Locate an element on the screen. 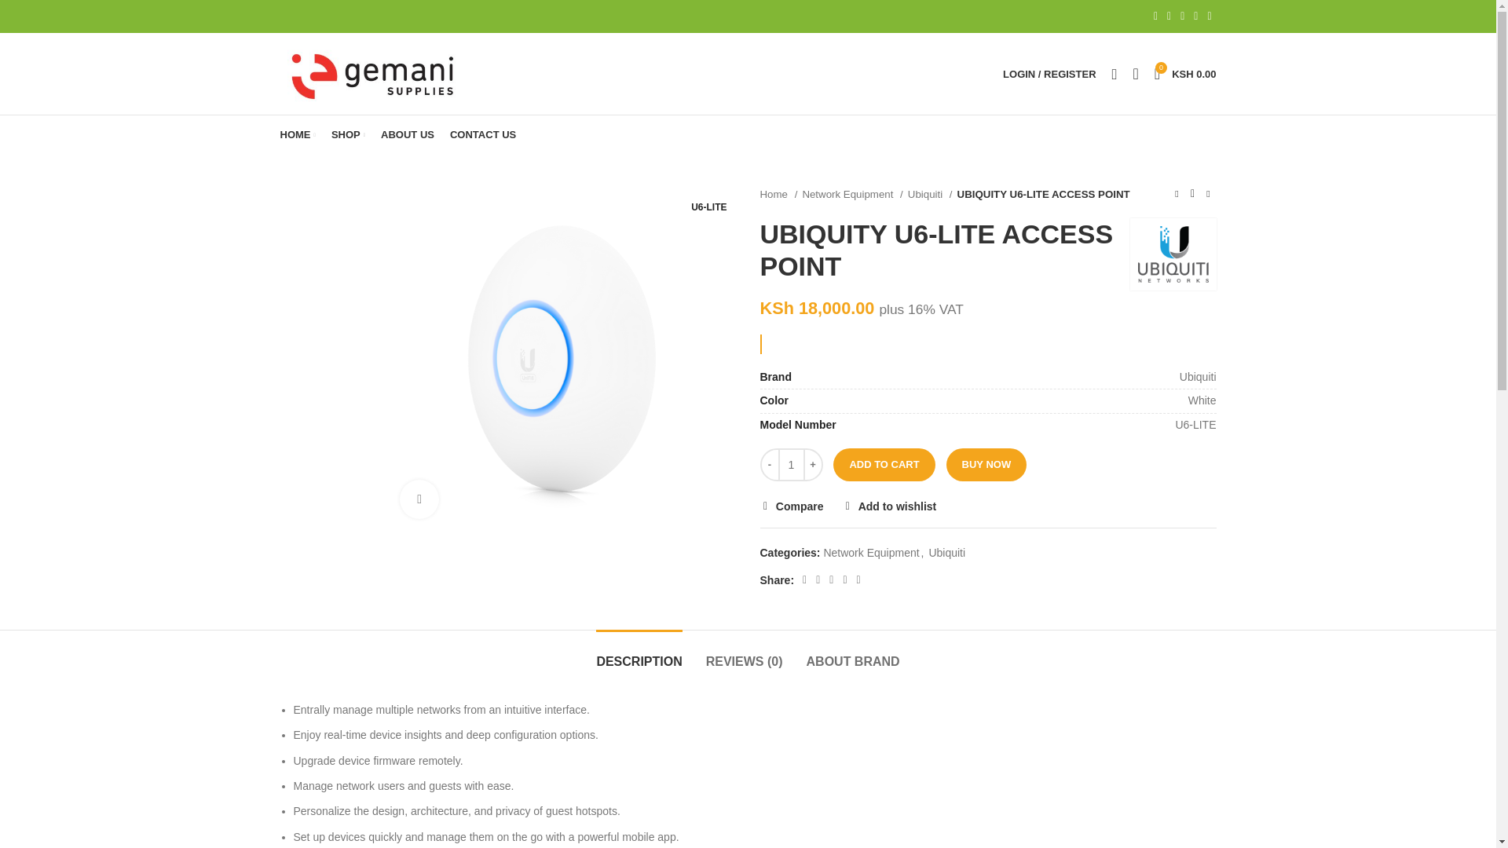 The image size is (1508, 848). SHOP is located at coordinates (348, 135).